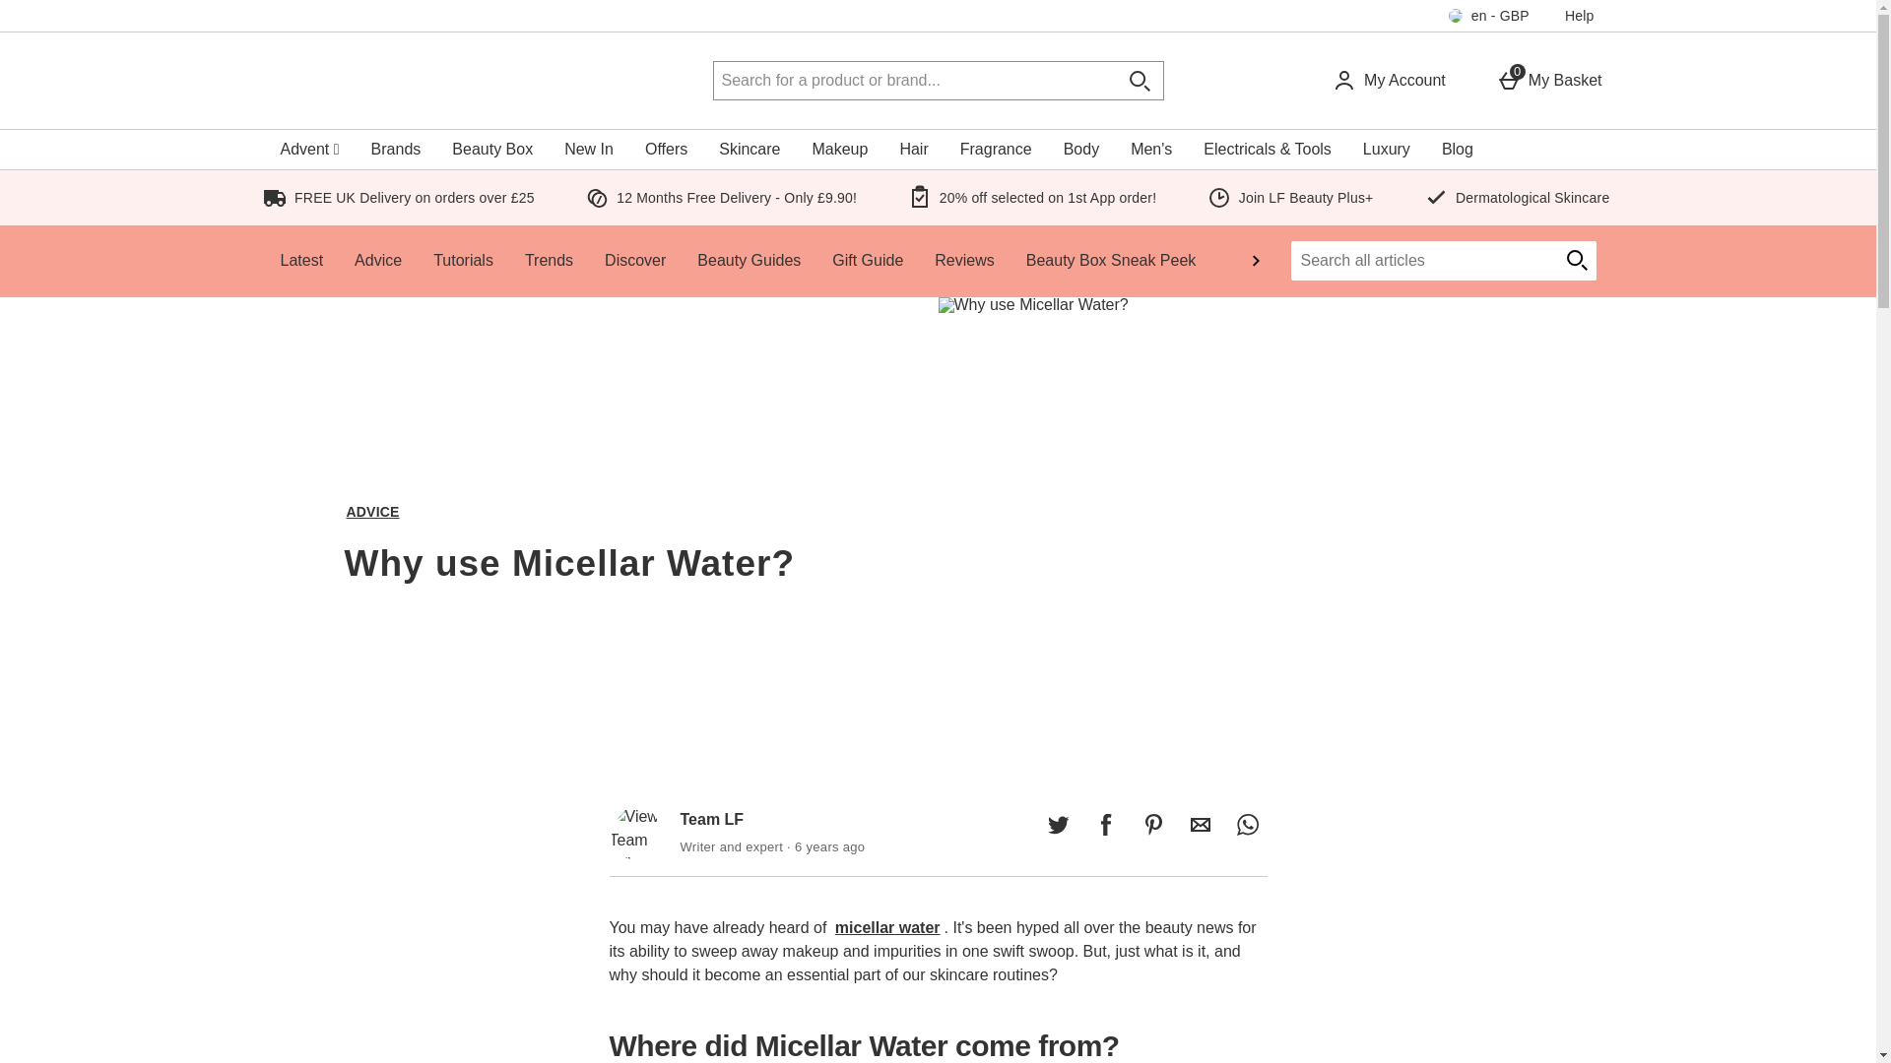  What do you see at coordinates (1200, 824) in the screenshot?
I see `Search for a product or brand...` at bounding box center [1200, 824].